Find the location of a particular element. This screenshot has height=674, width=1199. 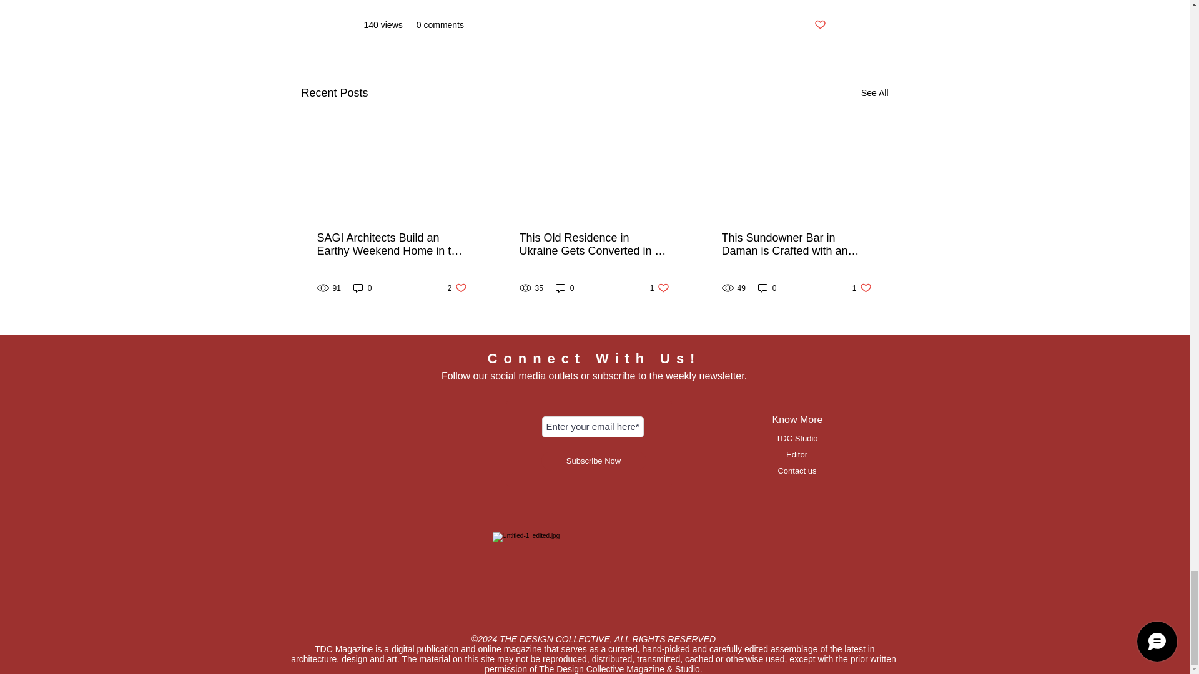

Post not marked as liked is located at coordinates (457, 288).